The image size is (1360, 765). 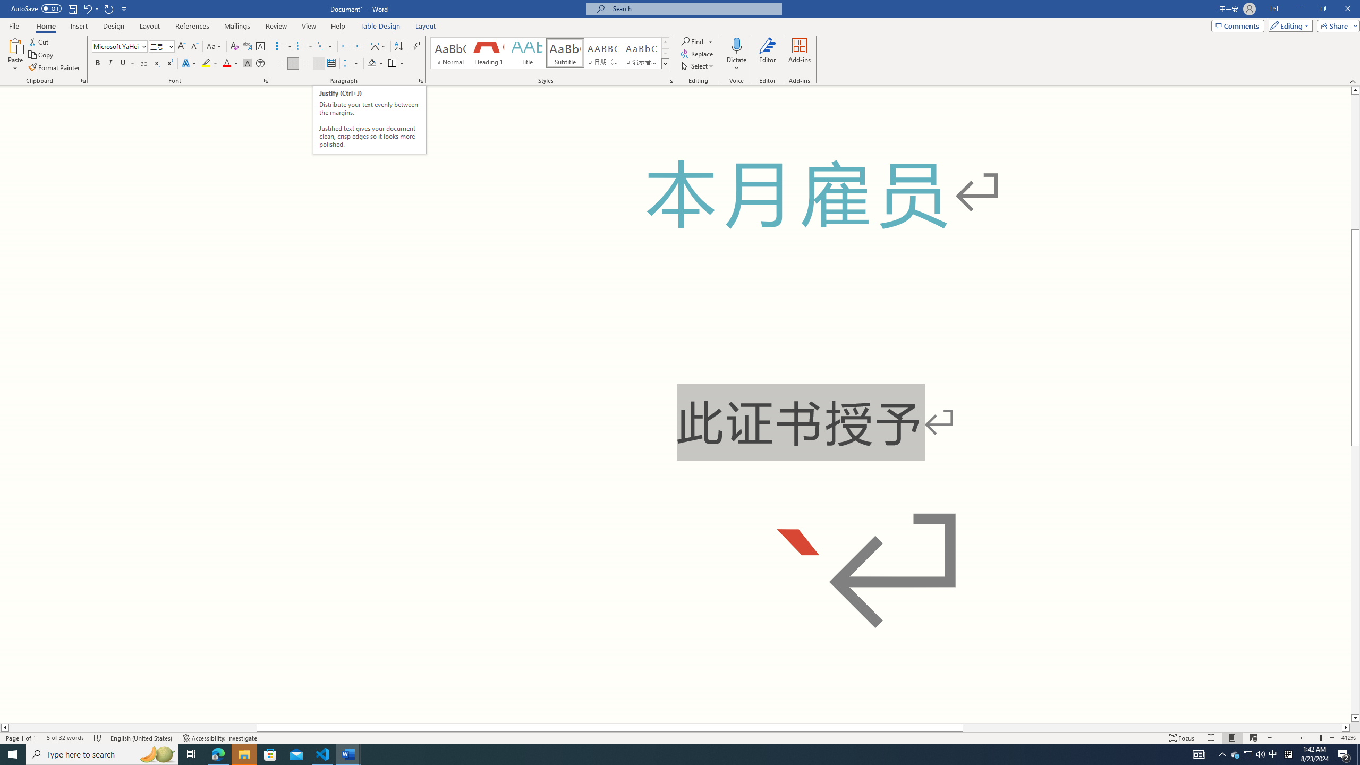 What do you see at coordinates (1355, 718) in the screenshot?
I see `Line down` at bounding box center [1355, 718].